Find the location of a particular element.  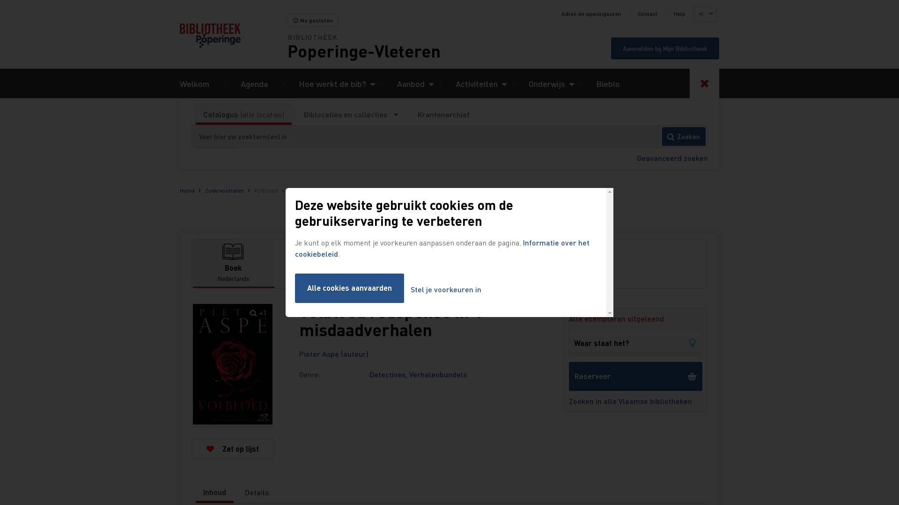

Biblocaties en collecties is located at coordinates (351, 115).